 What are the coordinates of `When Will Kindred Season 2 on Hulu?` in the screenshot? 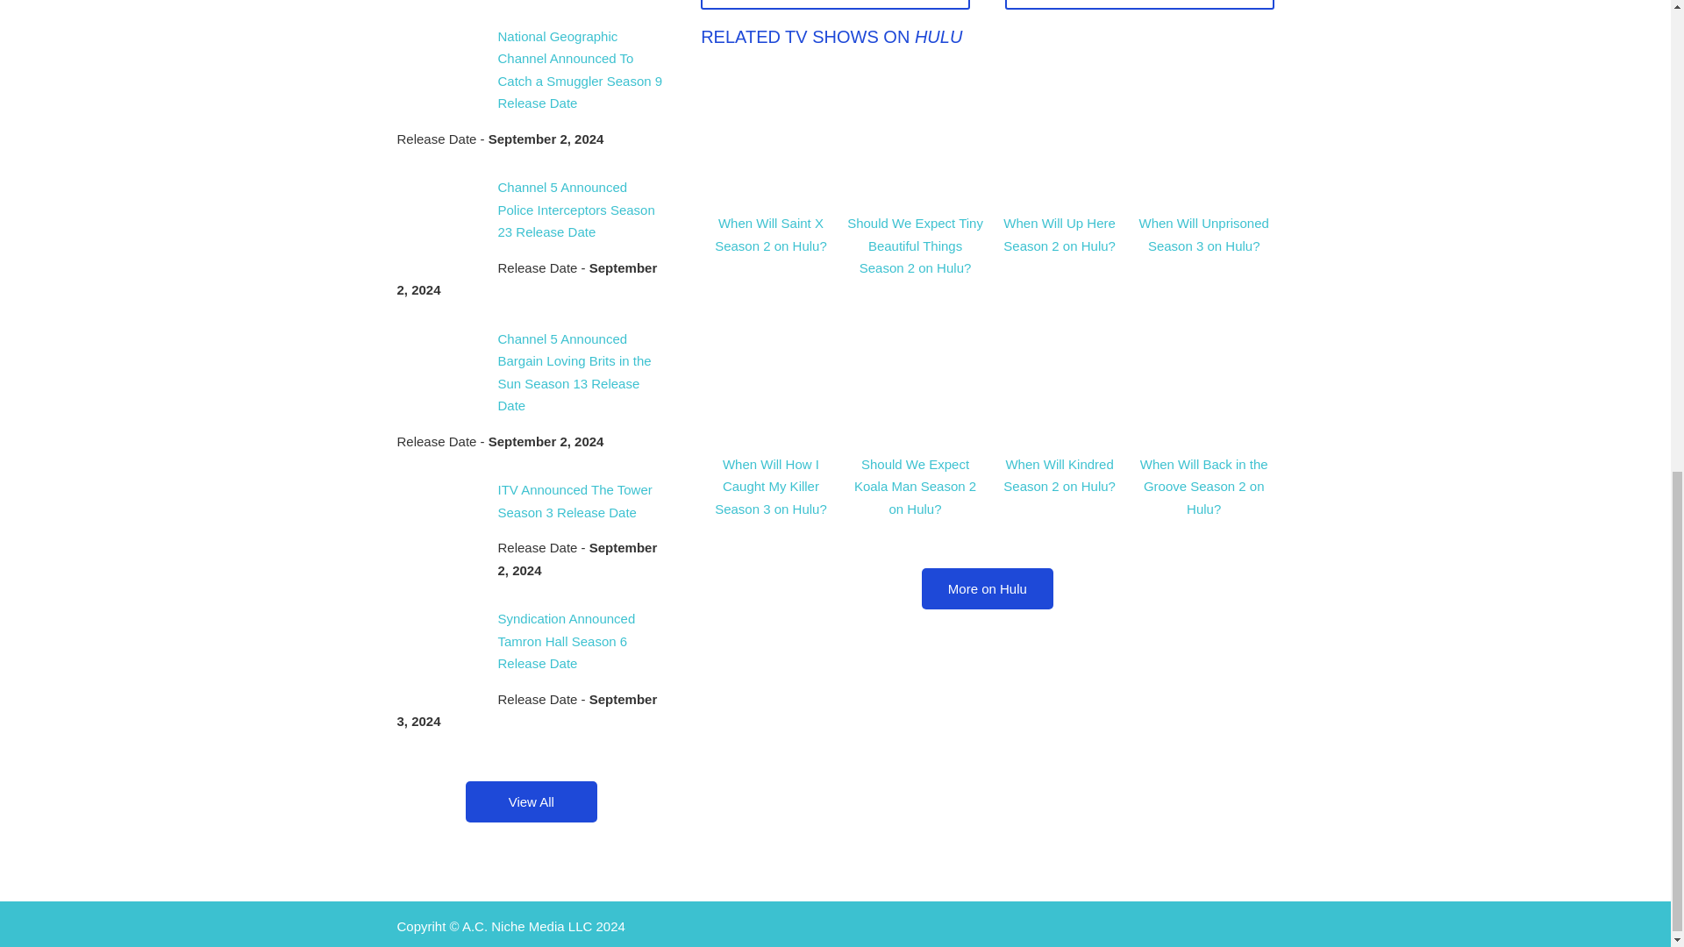 It's located at (1060, 475).